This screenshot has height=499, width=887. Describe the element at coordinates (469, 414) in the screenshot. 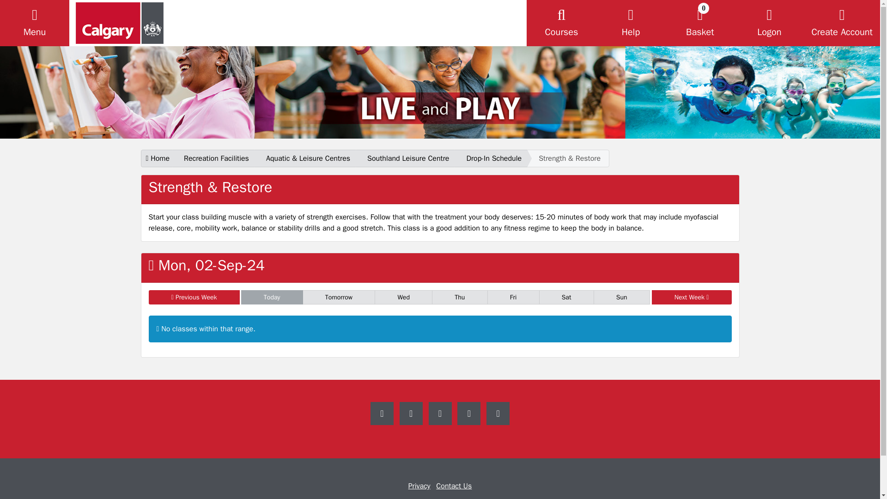

I see `View Youtube Page` at that location.